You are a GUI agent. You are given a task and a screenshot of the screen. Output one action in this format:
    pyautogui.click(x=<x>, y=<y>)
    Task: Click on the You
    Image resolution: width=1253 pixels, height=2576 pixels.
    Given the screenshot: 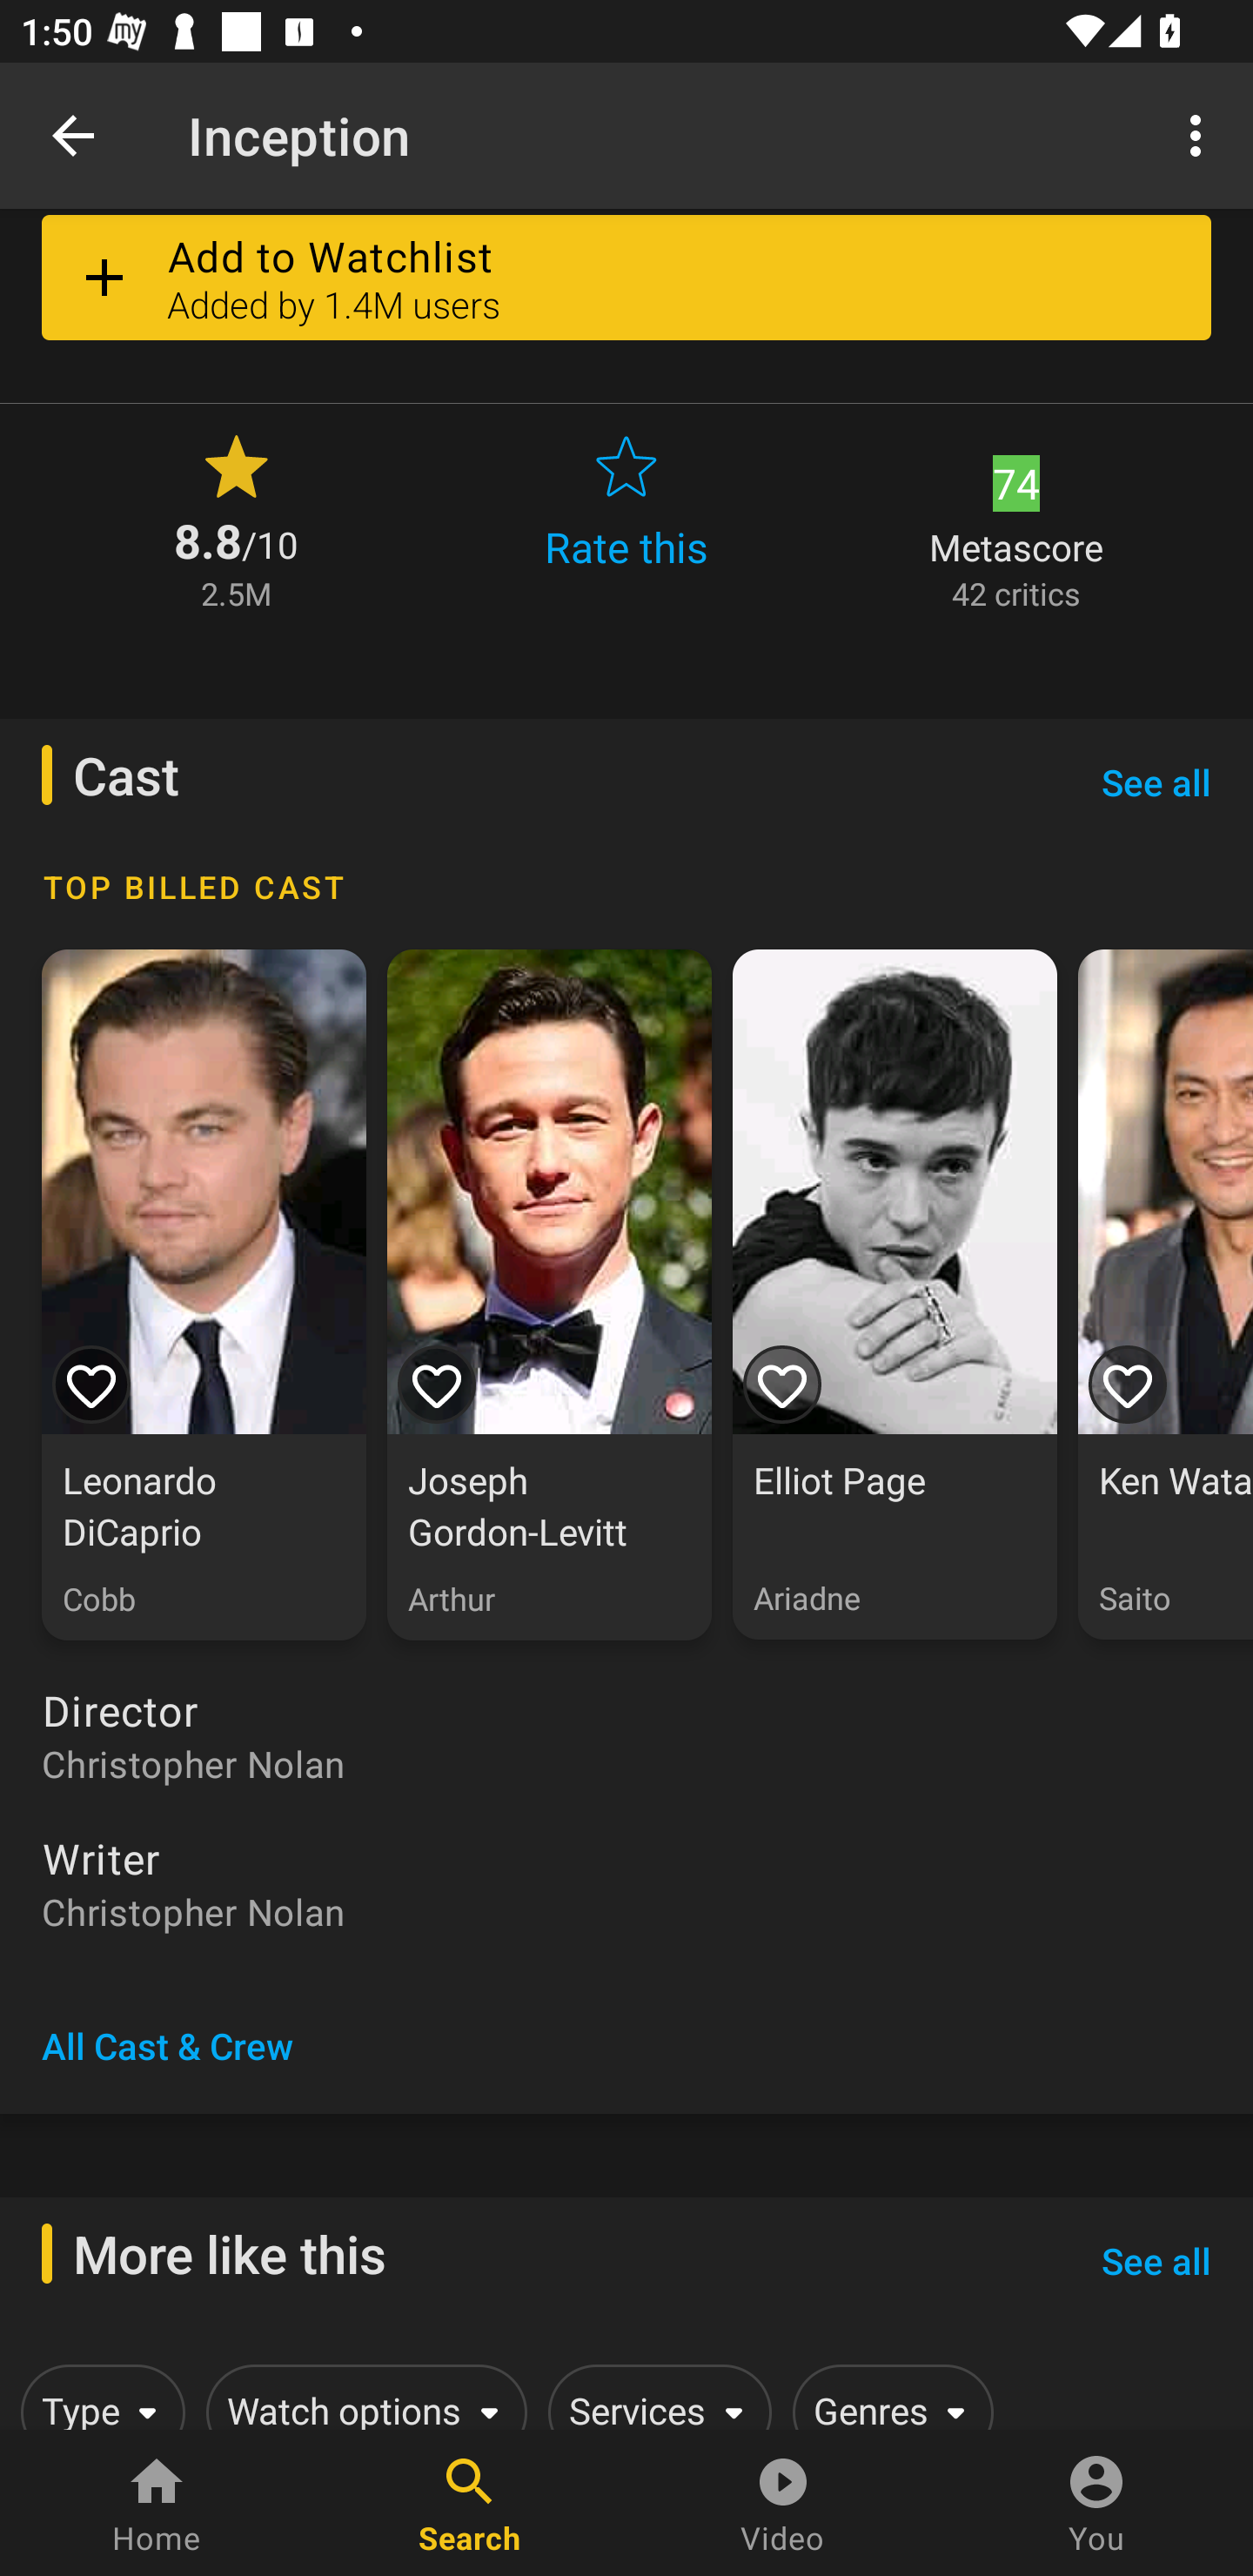 What is the action you would take?
    pyautogui.click(x=1096, y=2503)
    